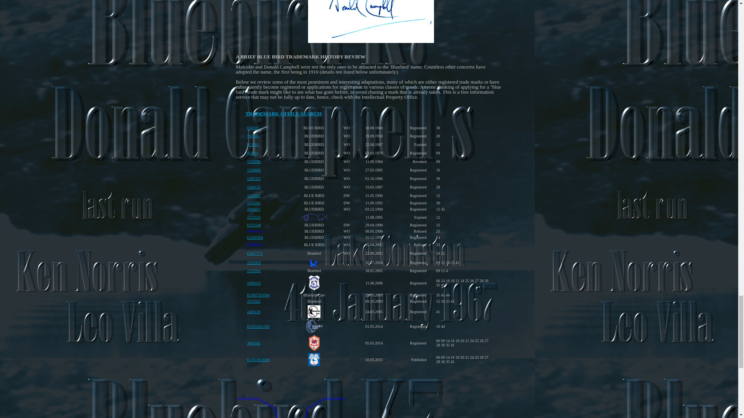 The width and height of the screenshot is (744, 418). What do you see at coordinates (283, 114) in the screenshot?
I see `TRADEMARK OFFICE SEARCH` at bounding box center [283, 114].